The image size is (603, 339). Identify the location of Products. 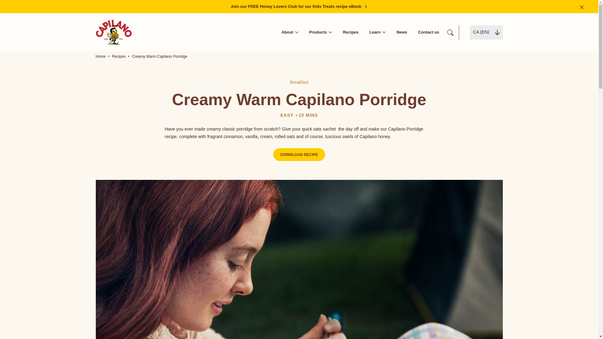
(320, 33).